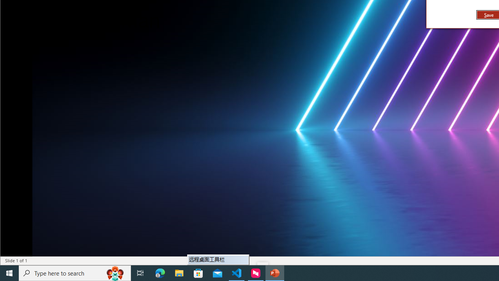  Describe the element at coordinates (115, 273) in the screenshot. I see `Search highlights icon opens search home window` at that location.